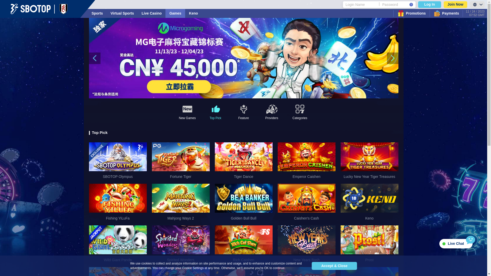 This screenshot has height=276, width=491. What do you see at coordinates (244, 163) in the screenshot?
I see `Tiger Dance` at bounding box center [244, 163].